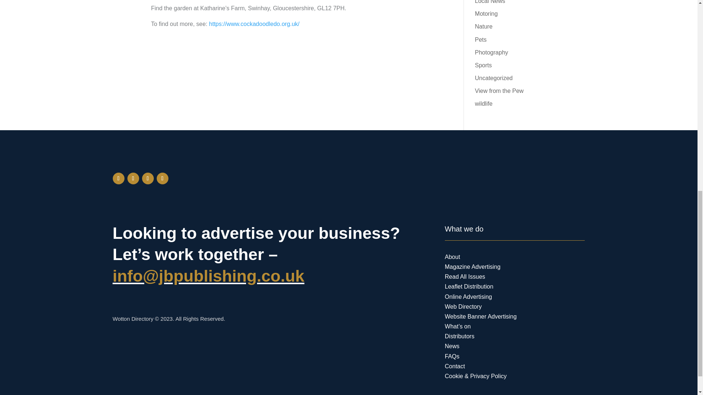  What do you see at coordinates (133, 178) in the screenshot?
I see `Follow on X` at bounding box center [133, 178].